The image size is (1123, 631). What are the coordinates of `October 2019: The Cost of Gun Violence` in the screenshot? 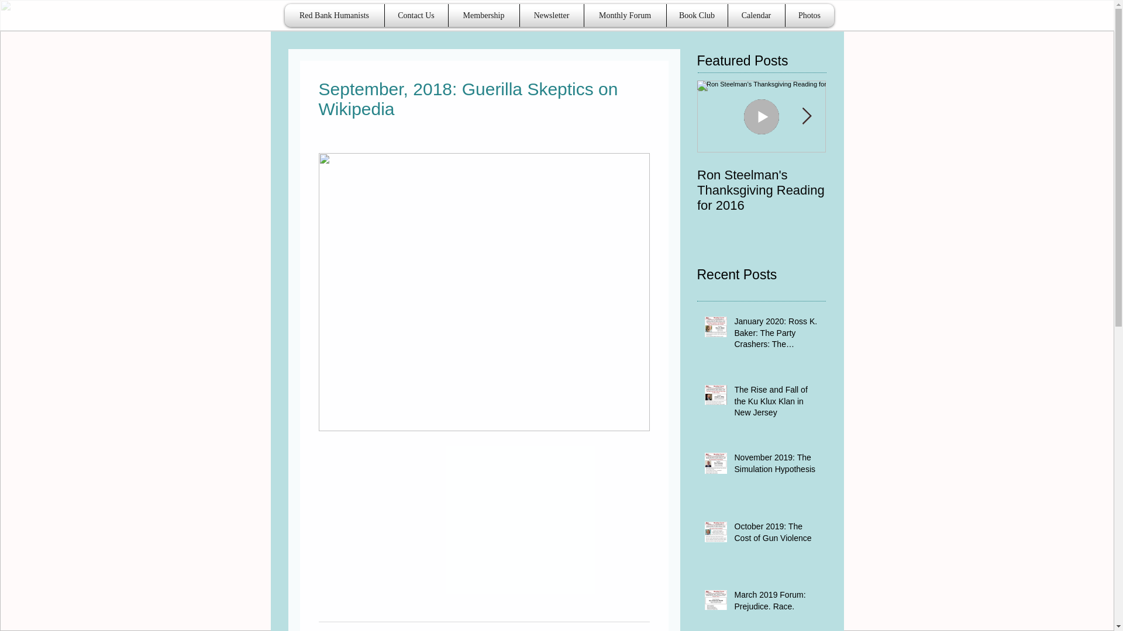 It's located at (776, 535).